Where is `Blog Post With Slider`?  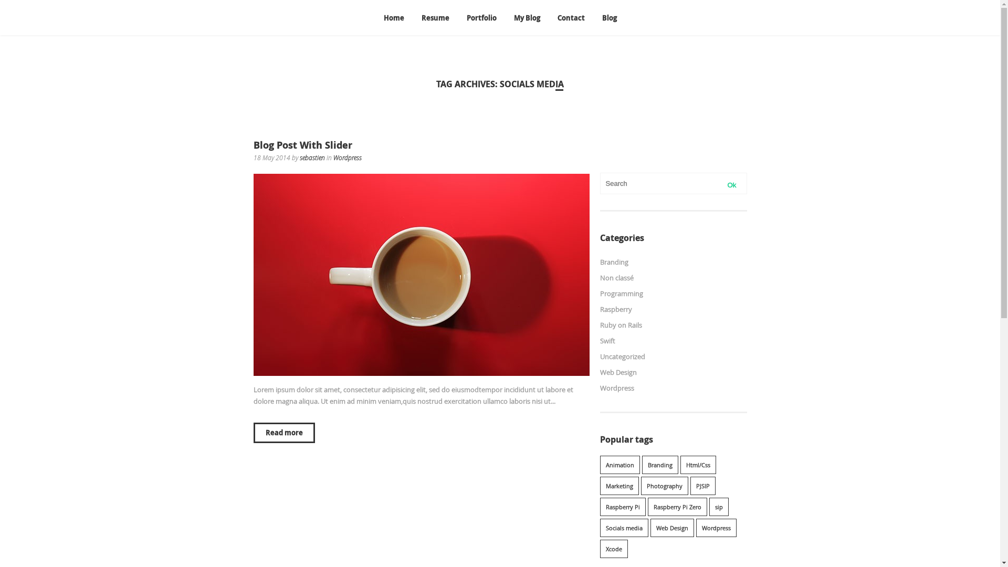
Blog Post With Slider is located at coordinates (302, 145).